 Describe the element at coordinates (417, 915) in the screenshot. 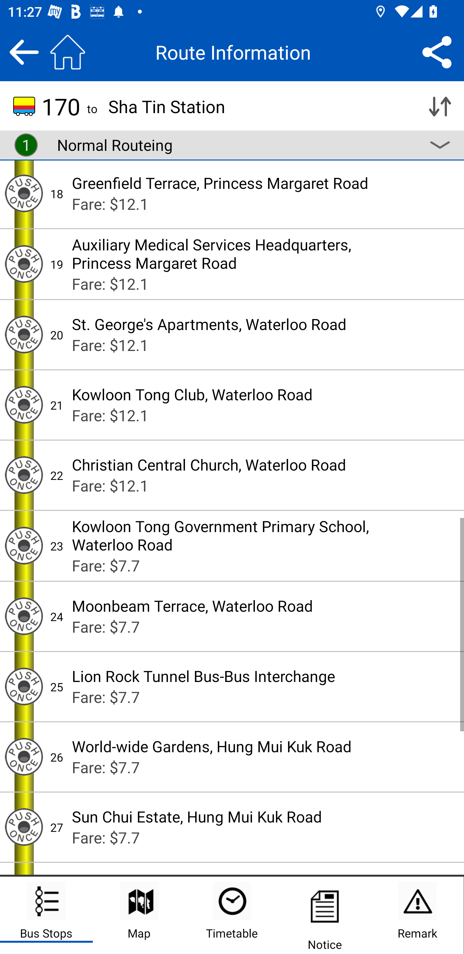

I see `Remark` at that location.